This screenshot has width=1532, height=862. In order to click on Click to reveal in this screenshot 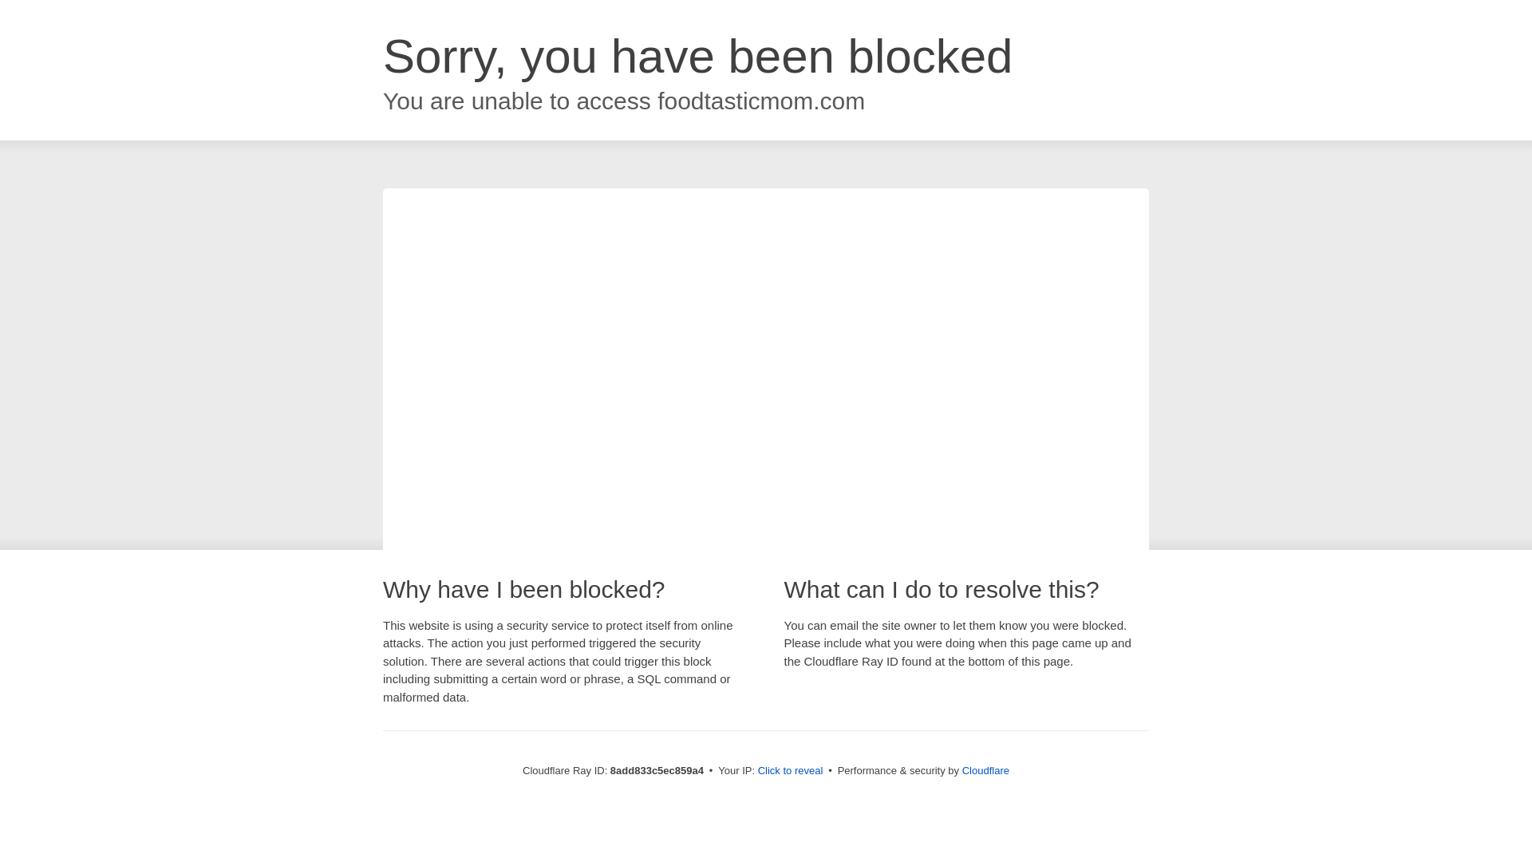, I will do `click(791, 771)`.